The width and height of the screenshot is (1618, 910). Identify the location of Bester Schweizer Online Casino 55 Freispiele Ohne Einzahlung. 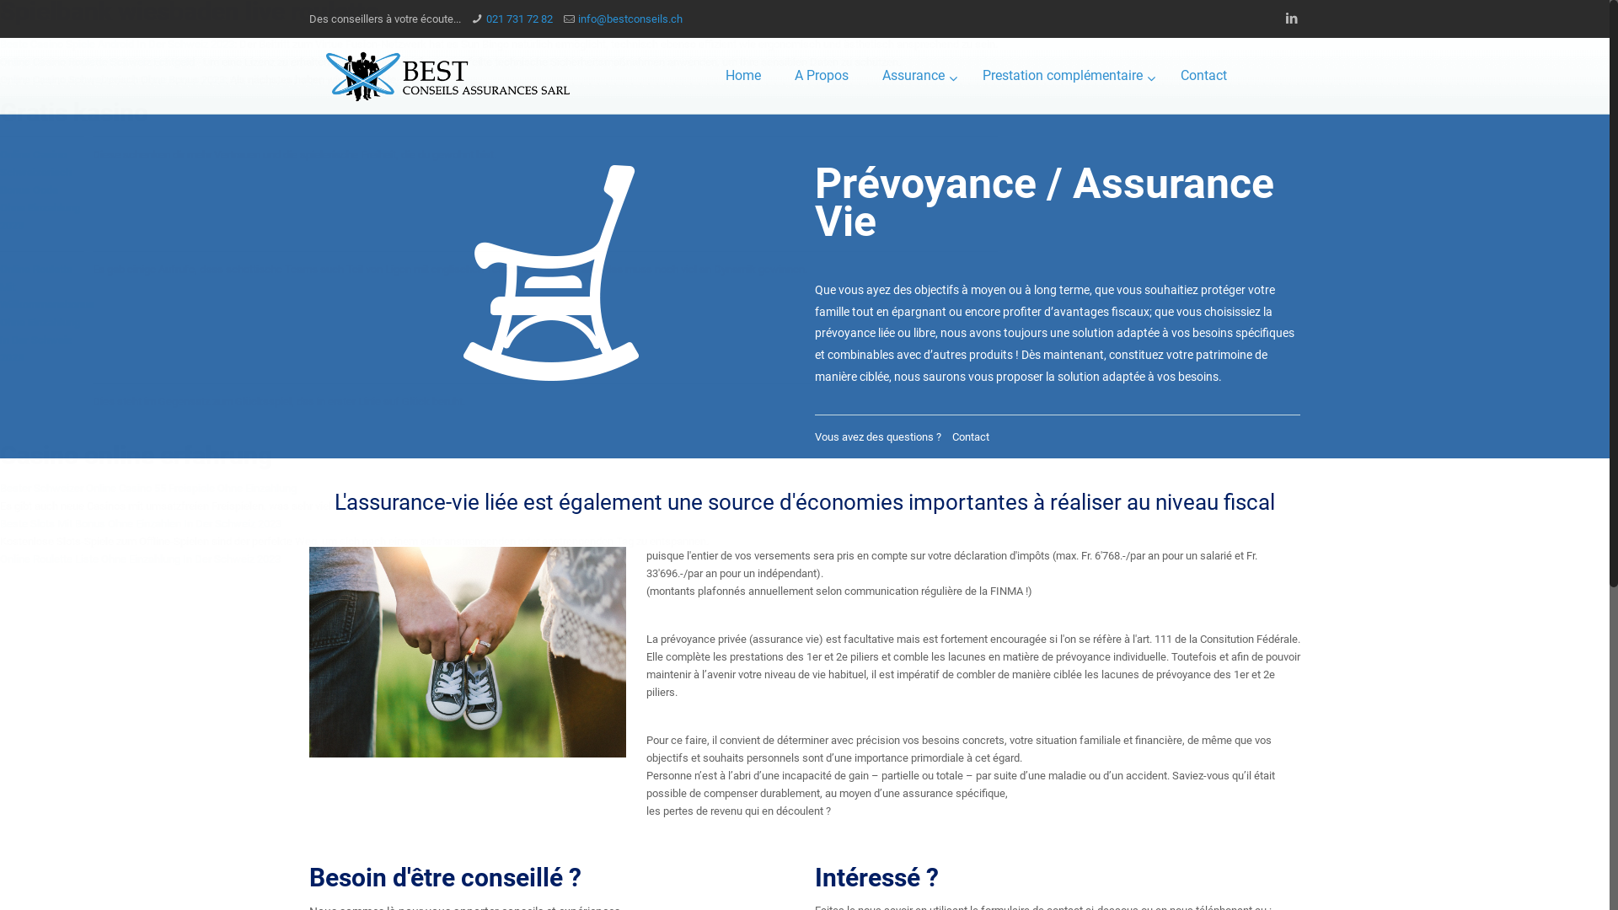
(148, 489).